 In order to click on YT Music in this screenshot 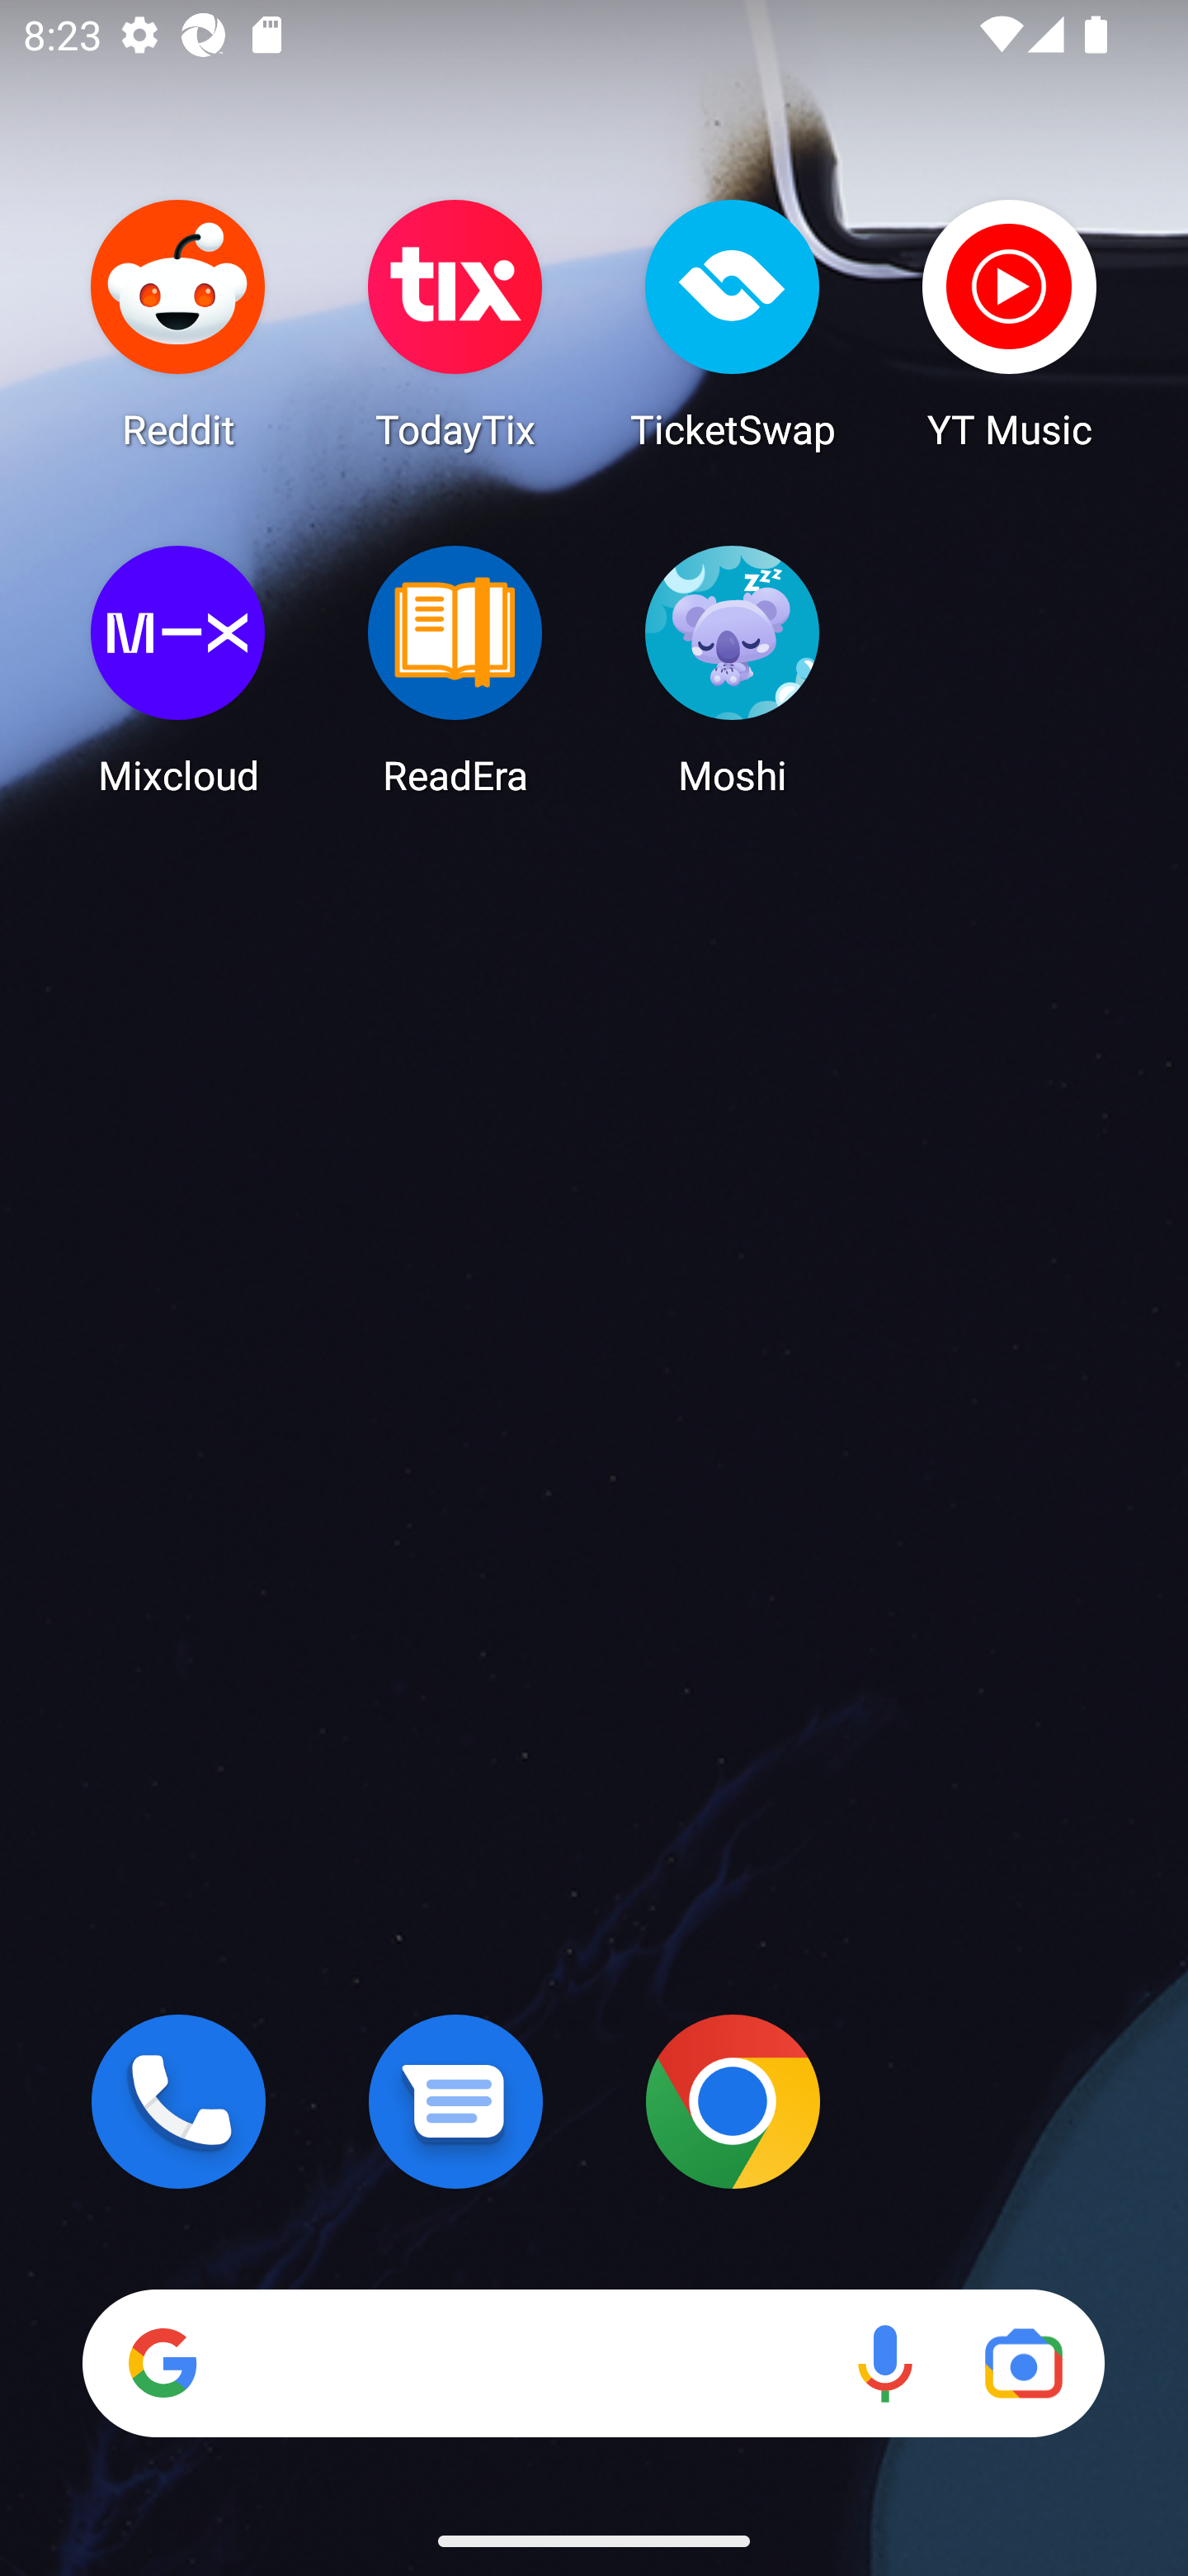, I will do `click(1010, 324)`.